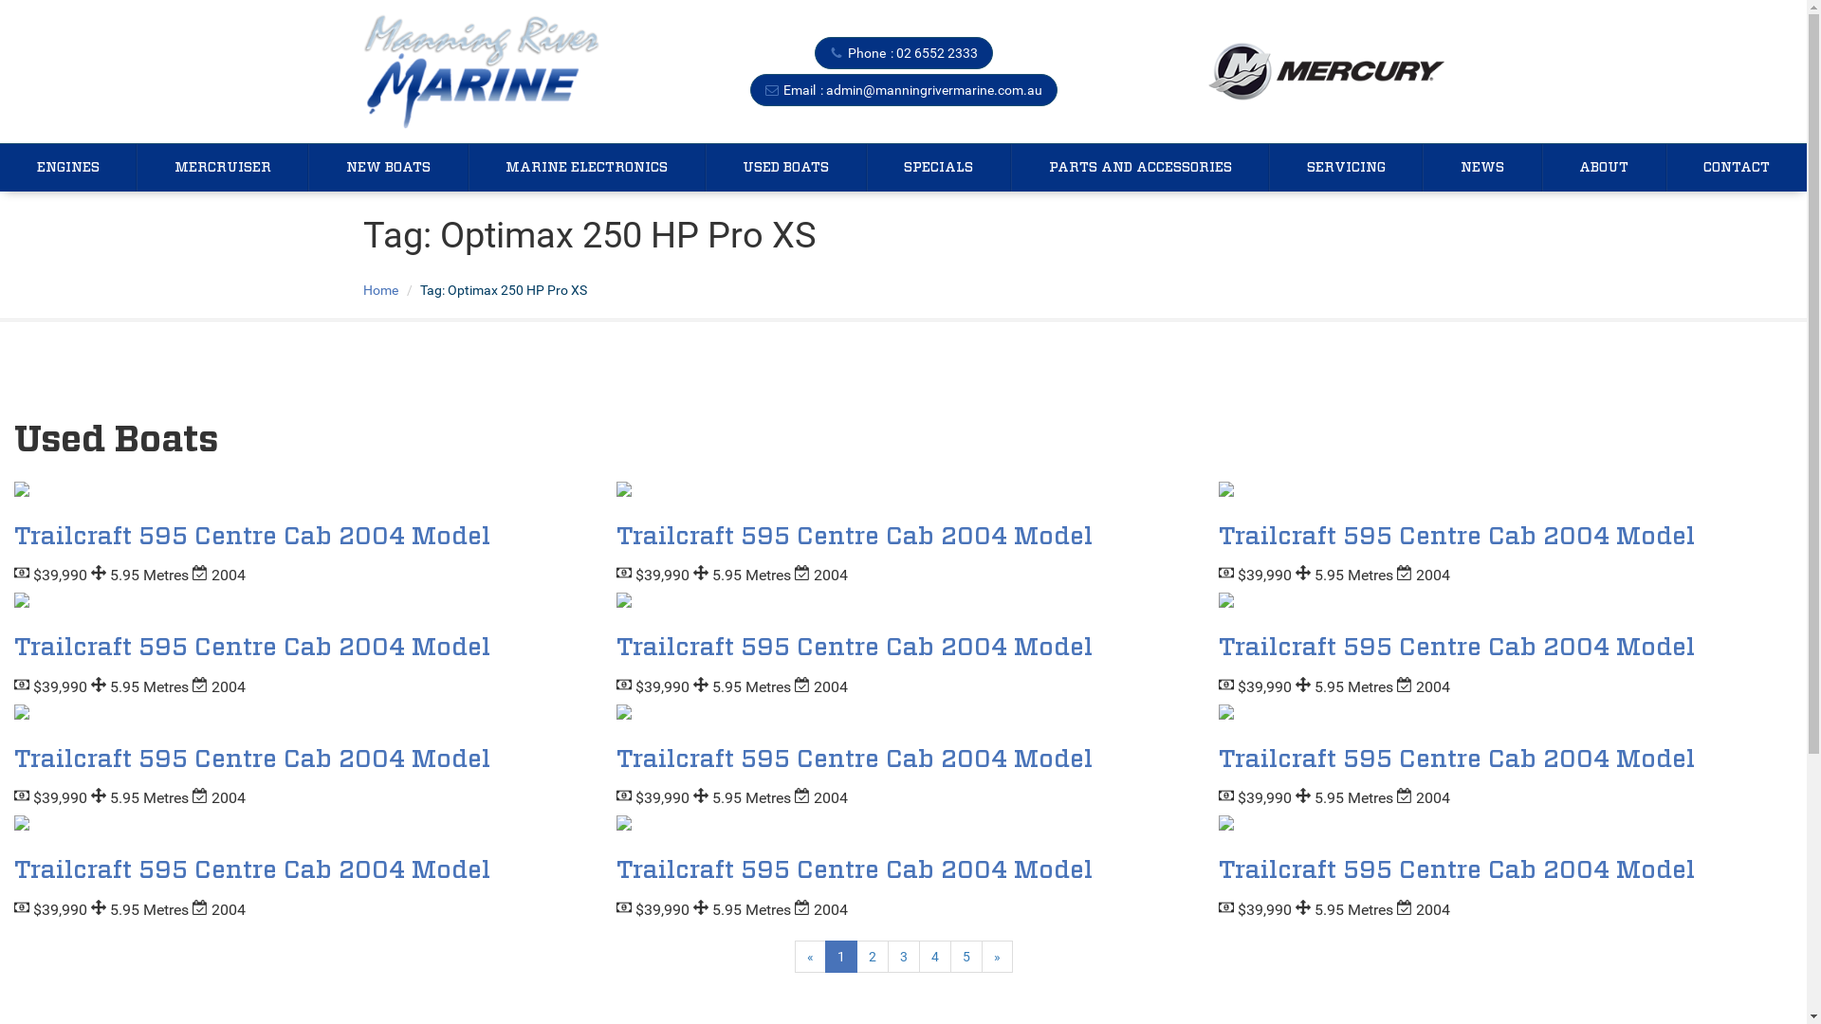  What do you see at coordinates (1346, 168) in the screenshot?
I see `SERVICING` at bounding box center [1346, 168].